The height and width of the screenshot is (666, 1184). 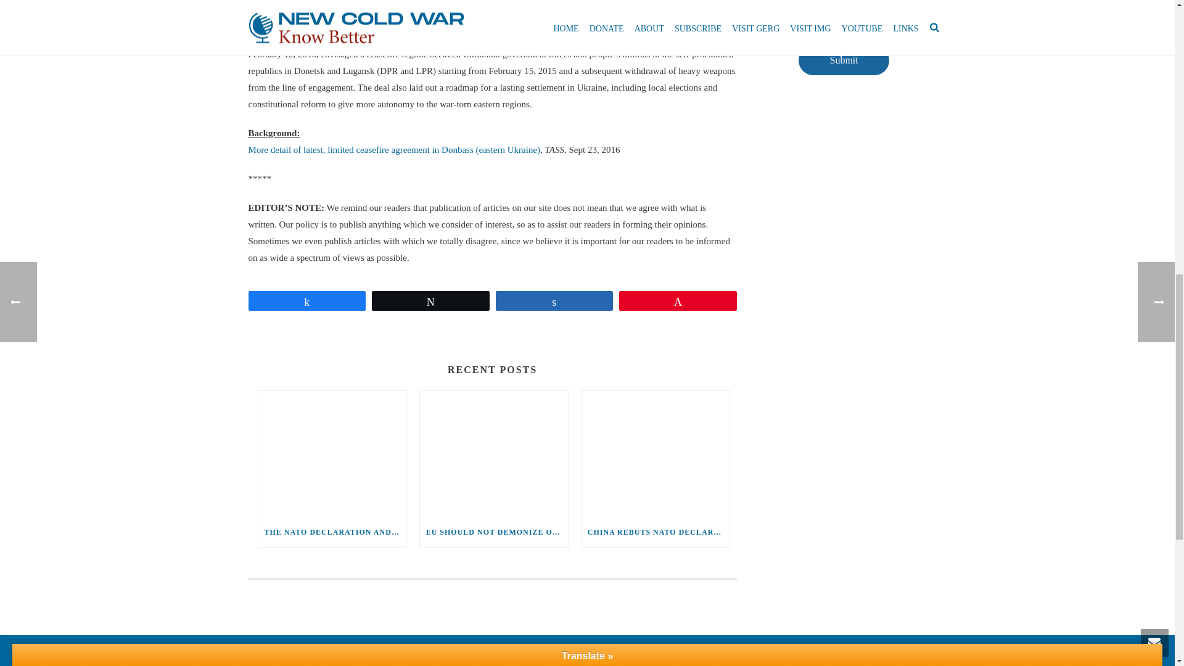 What do you see at coordinates (844, 60) in the screenshot?
I see `Submit` at bounding box center [844, 60].